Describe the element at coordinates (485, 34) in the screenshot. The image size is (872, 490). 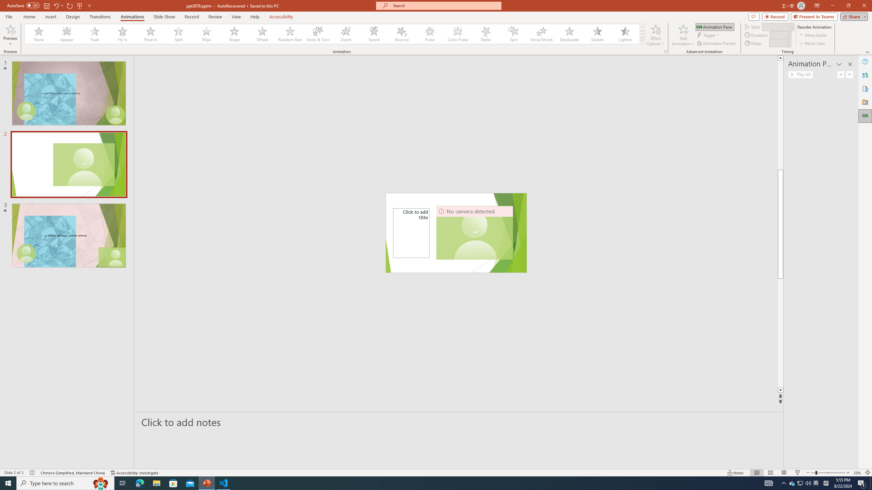
I see `Teeter` at that location.